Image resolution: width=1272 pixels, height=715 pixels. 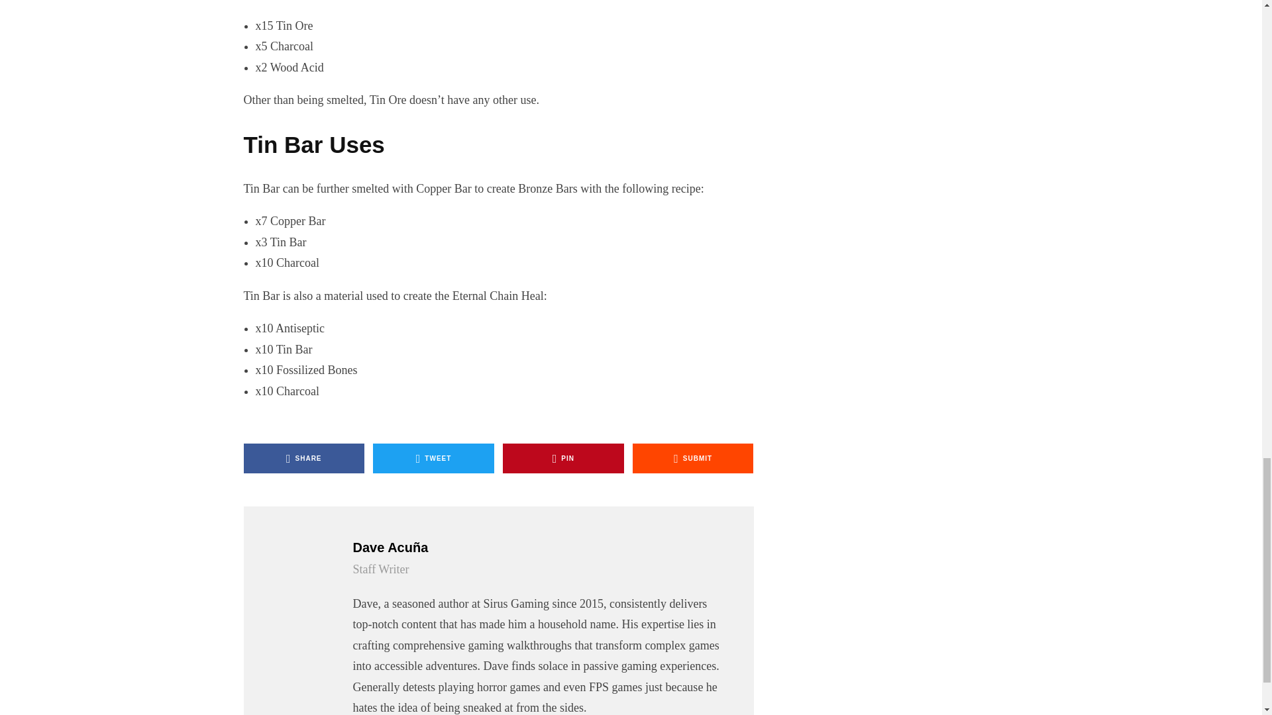 What do you see at coordinates (563, 458) in the screenshot?
I see `PIN` at bounding box center [563, 458].